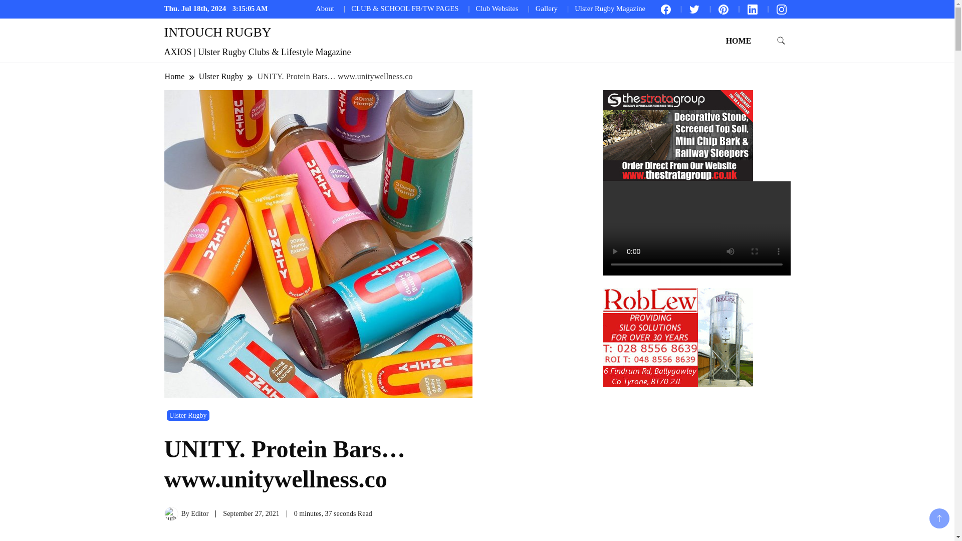 The image size is (962, 541). I want to click on Advertisement, so click(369, 536).